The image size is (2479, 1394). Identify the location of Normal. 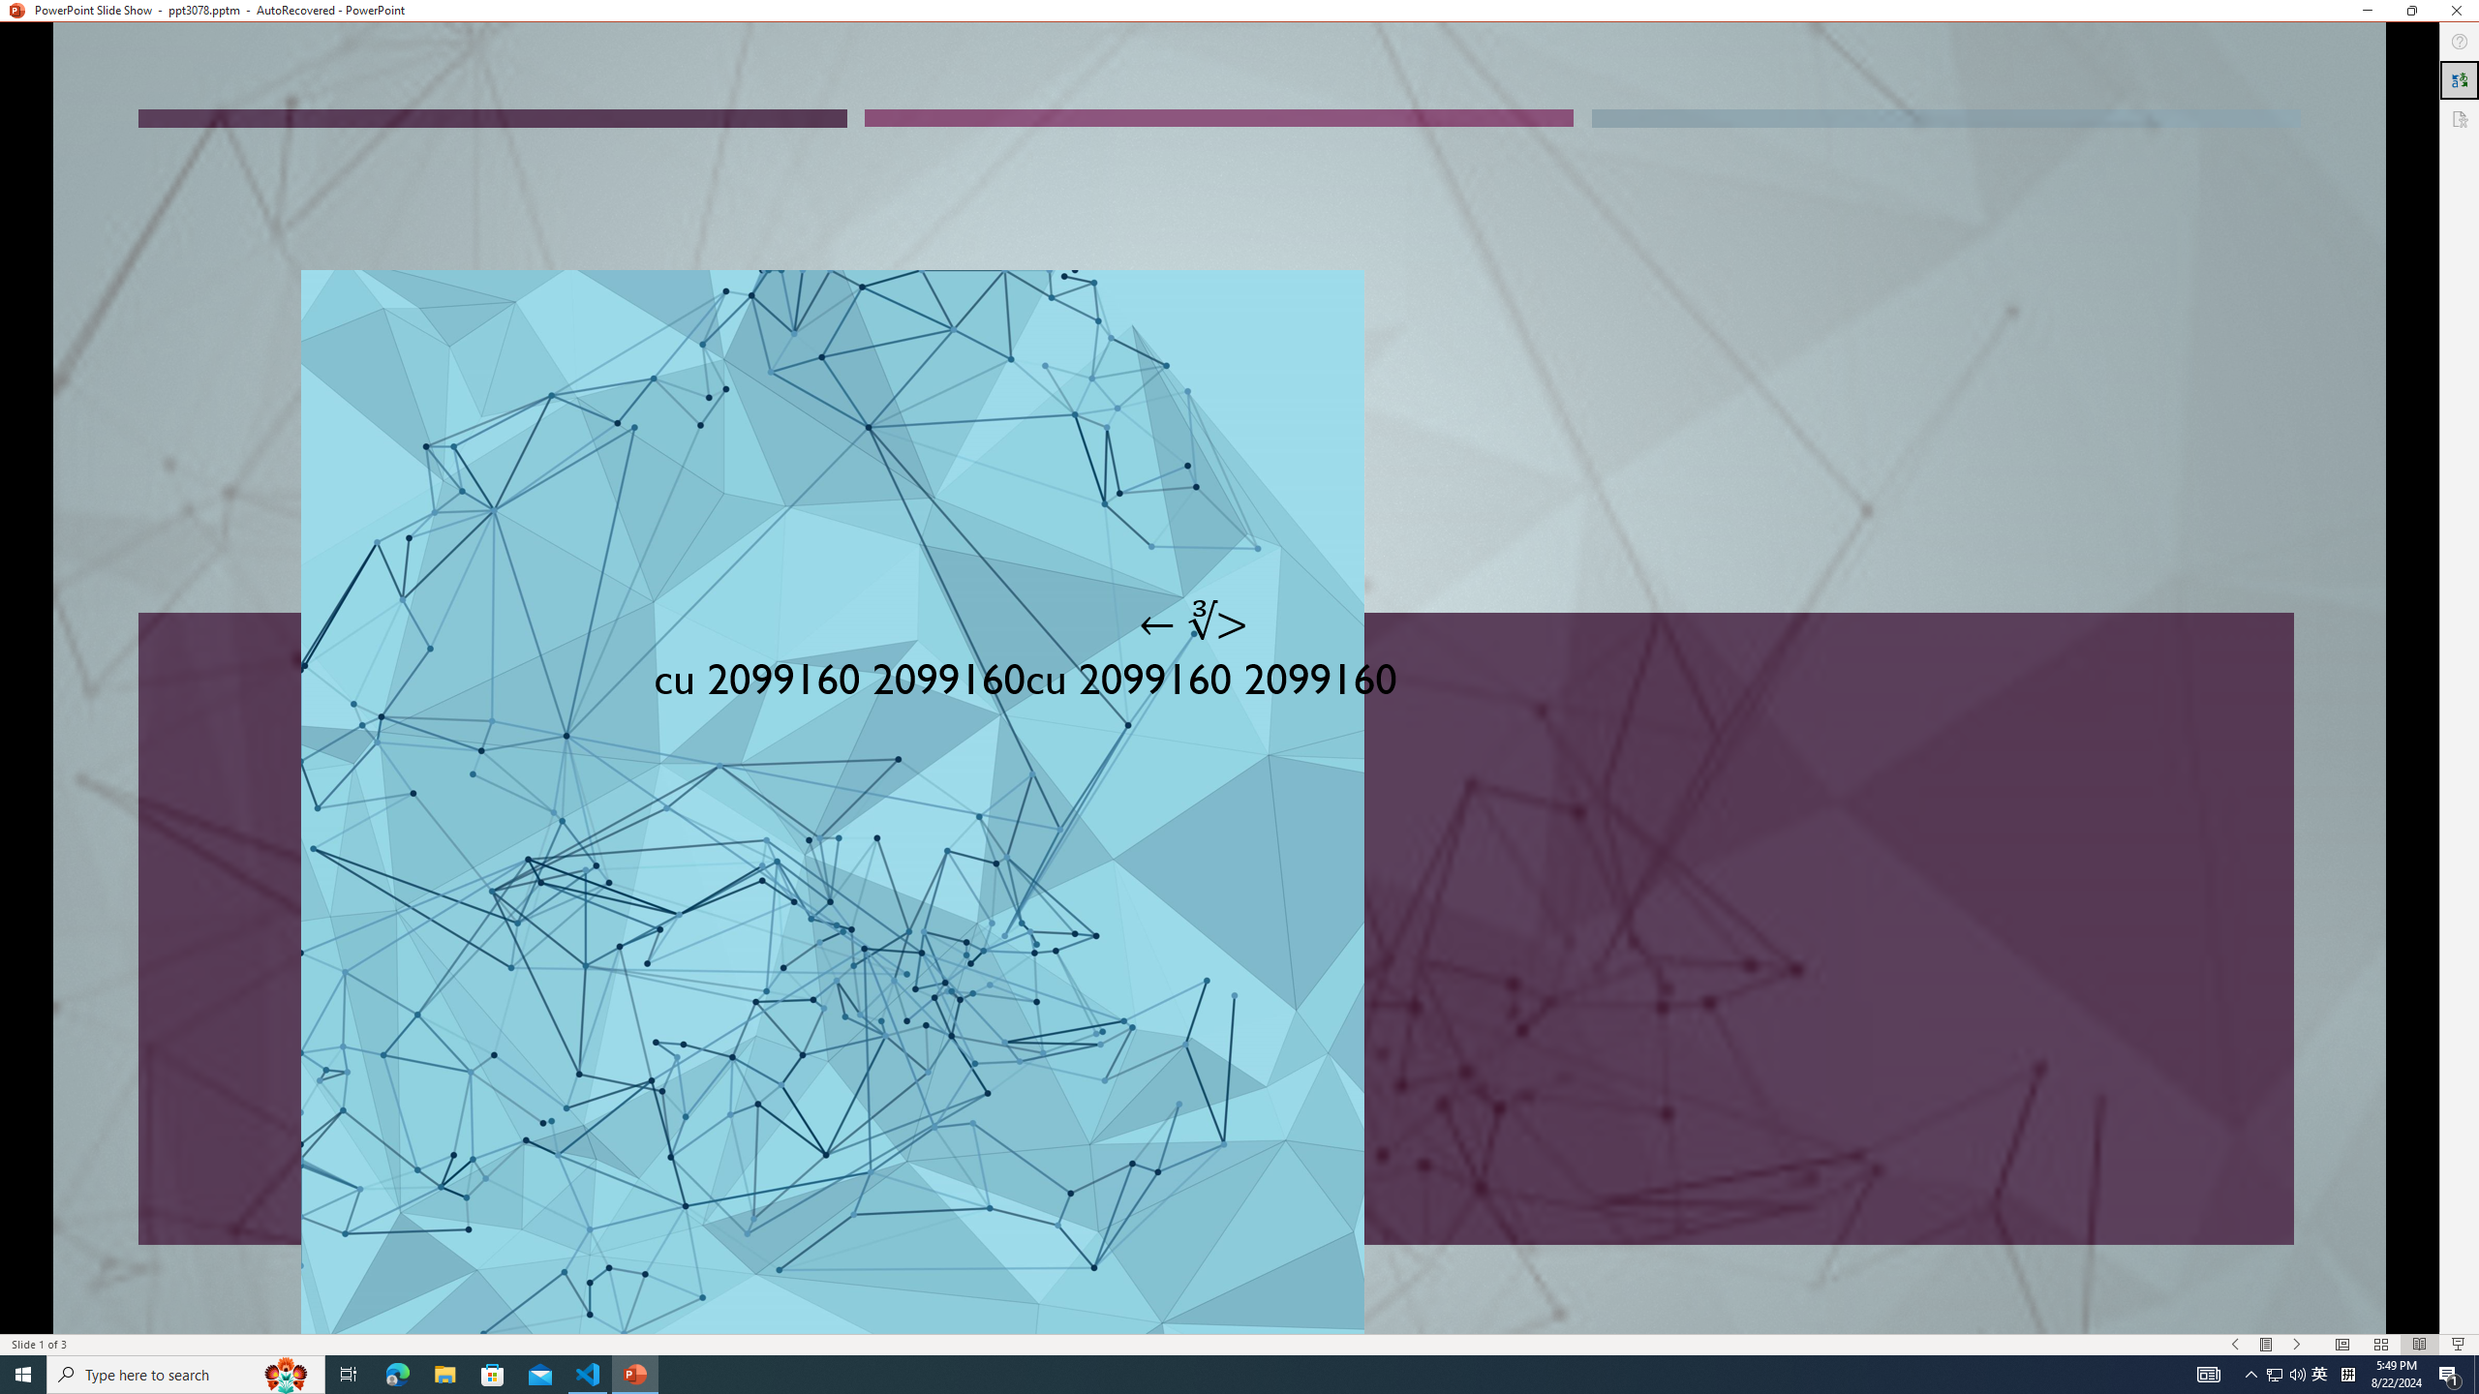
(2341, 1345).